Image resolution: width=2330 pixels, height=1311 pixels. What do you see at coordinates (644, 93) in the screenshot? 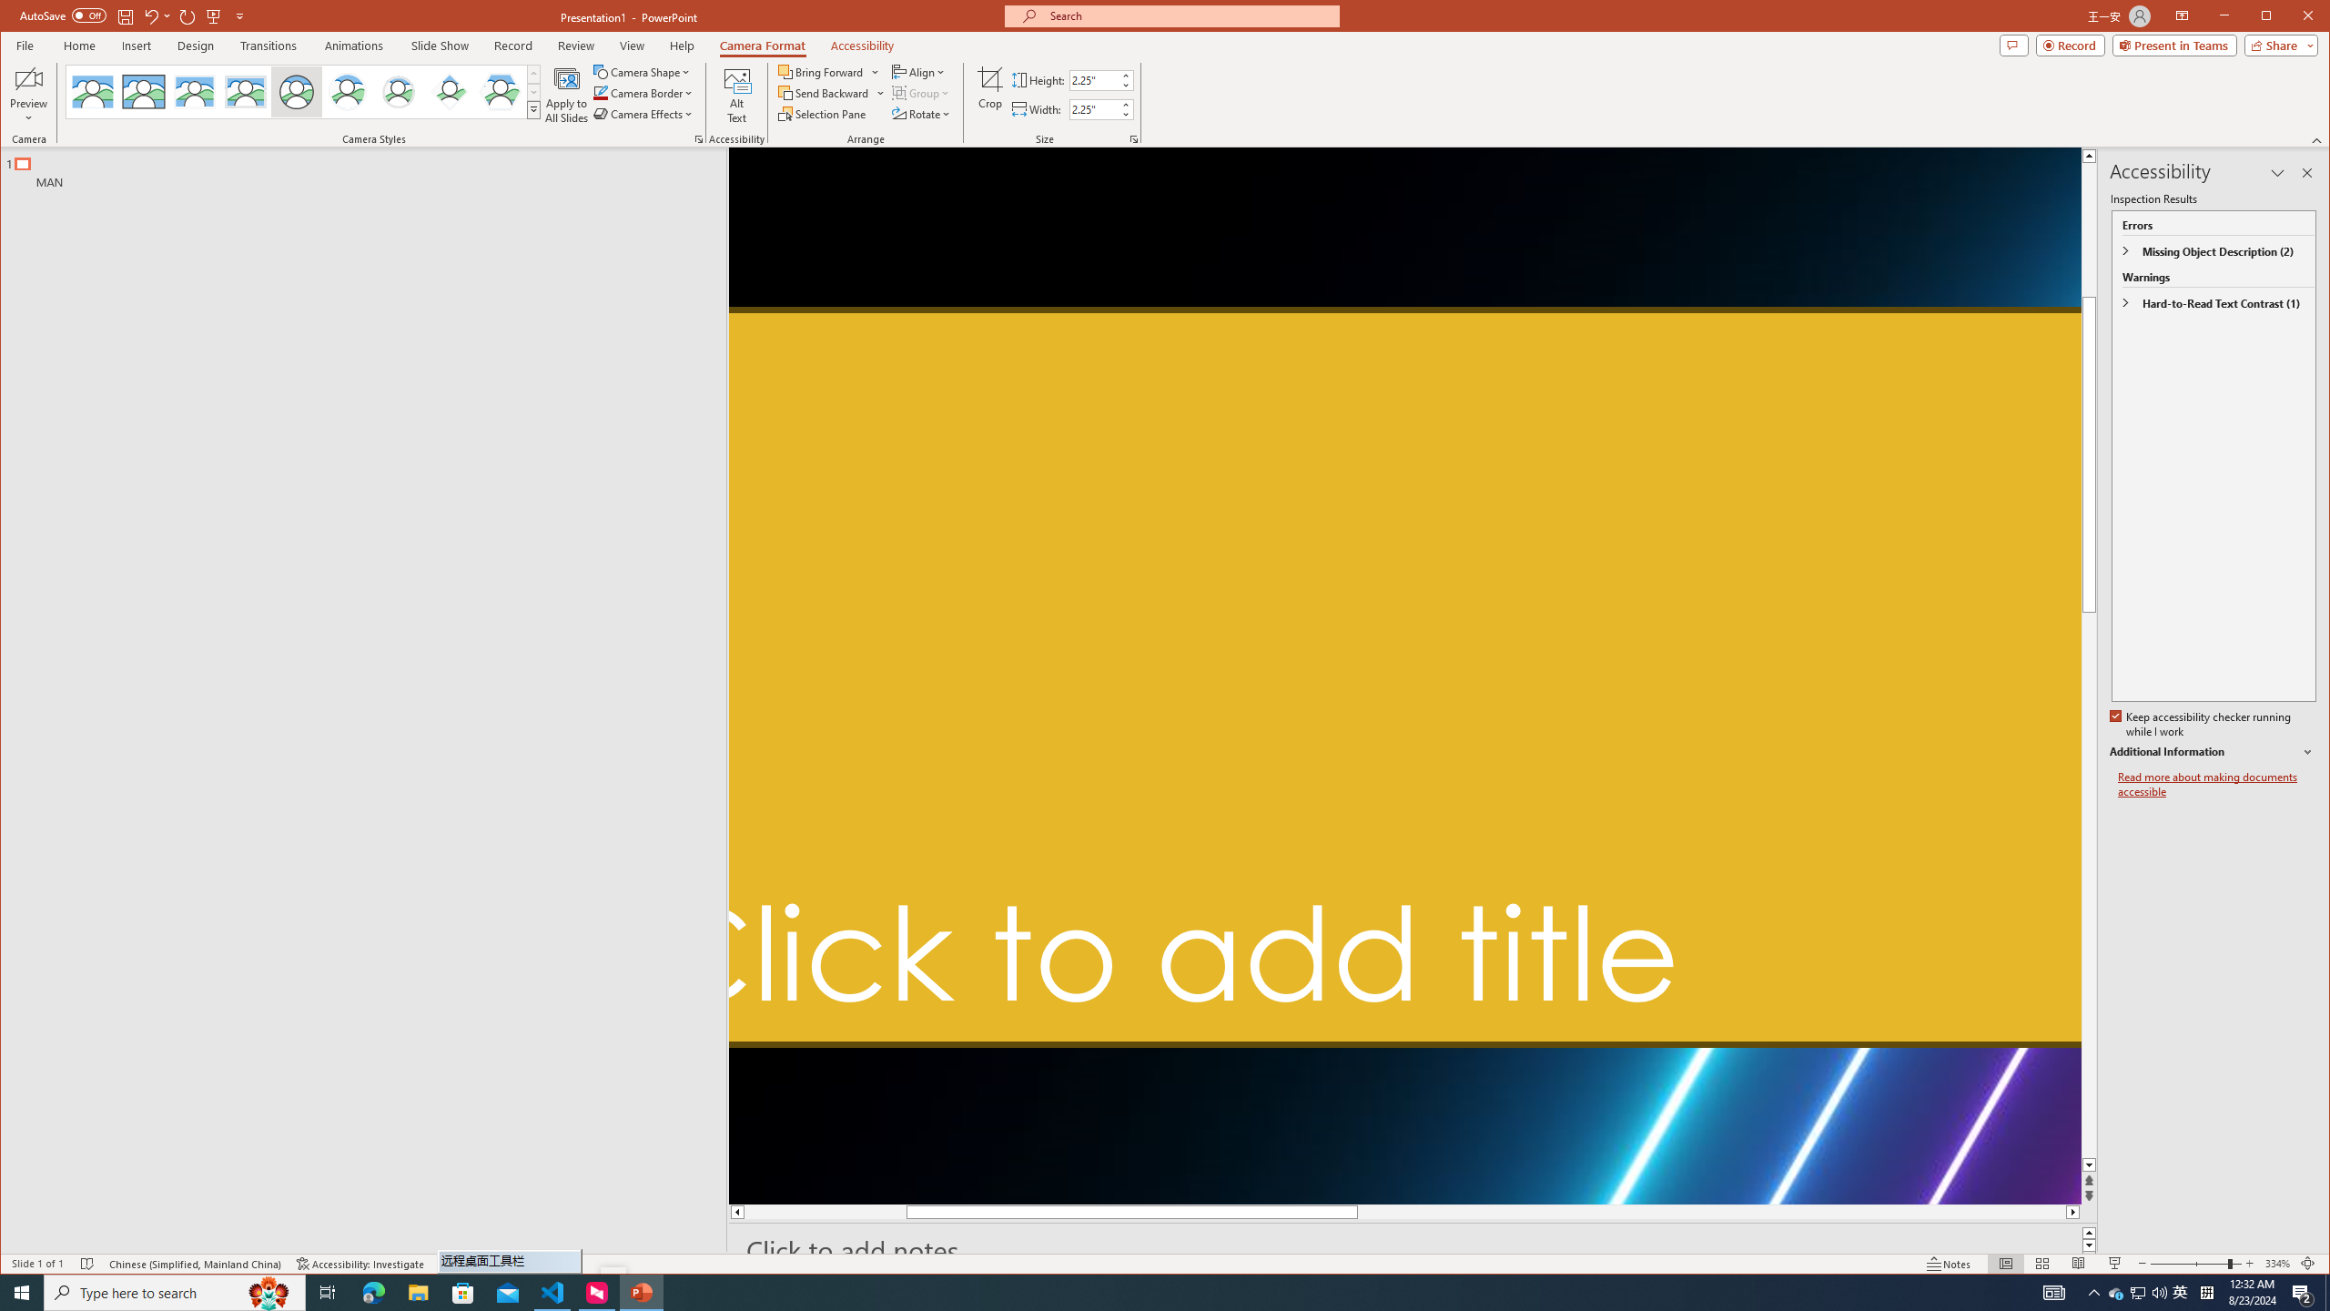
I see `Camera Border` at bounding box center [644, 93].